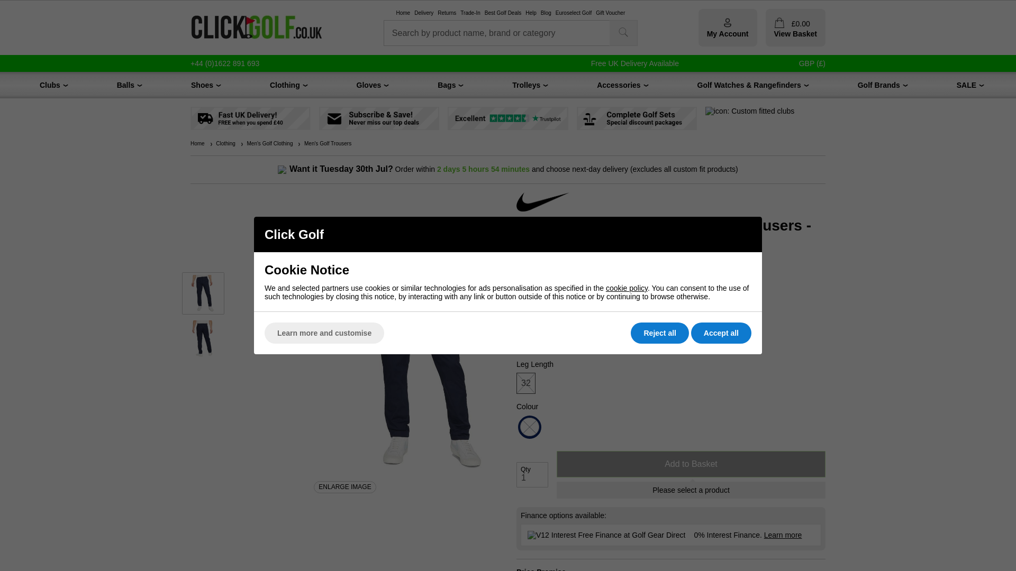 Image resolution: width=1016 pixels, height=571 pixels. Describe the element at coordinates (530, 13) in the screenshot. I see `Help` at that location.